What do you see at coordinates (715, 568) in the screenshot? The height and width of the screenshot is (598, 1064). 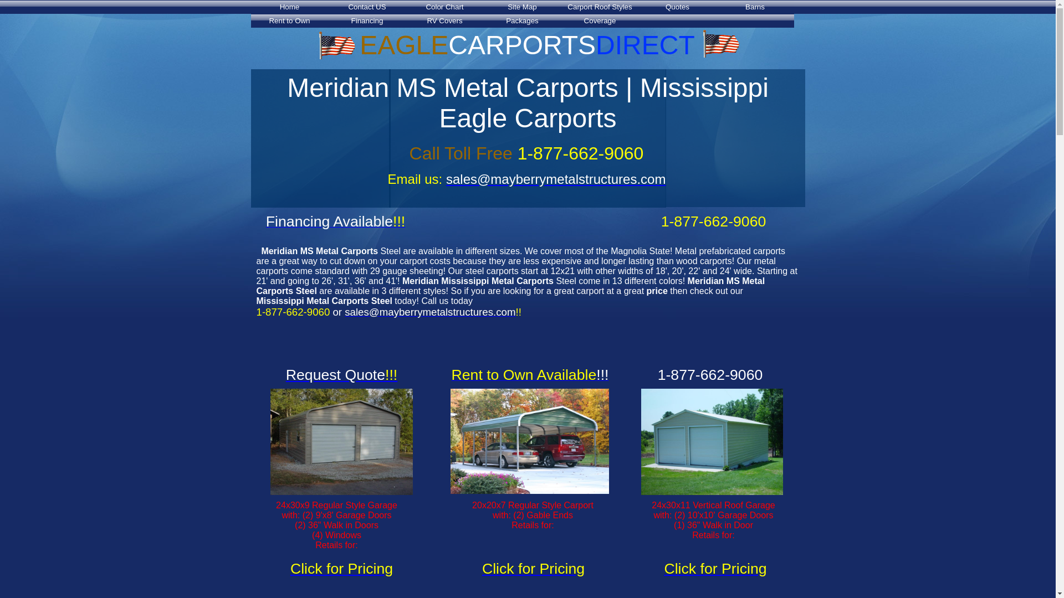 I see `Click for Pricing` at bounding box center [715, 568].